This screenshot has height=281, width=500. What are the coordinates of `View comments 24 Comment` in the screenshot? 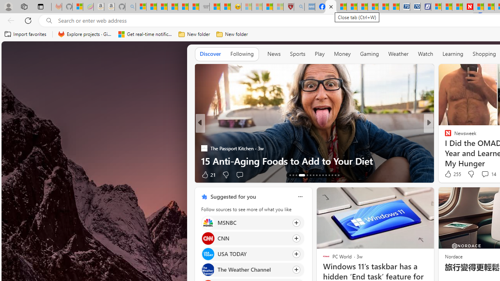 It's located at (482, 174).